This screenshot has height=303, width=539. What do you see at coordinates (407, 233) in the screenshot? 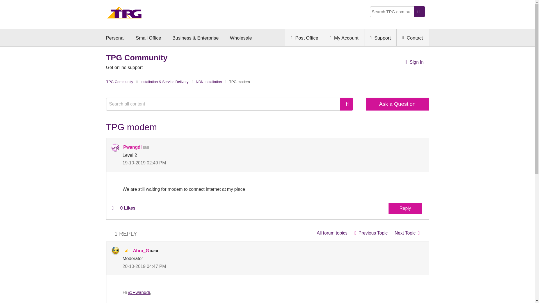
I see `help from TPG please, customer Account Number: xxxxxxx` at bounding box center [407, 233].